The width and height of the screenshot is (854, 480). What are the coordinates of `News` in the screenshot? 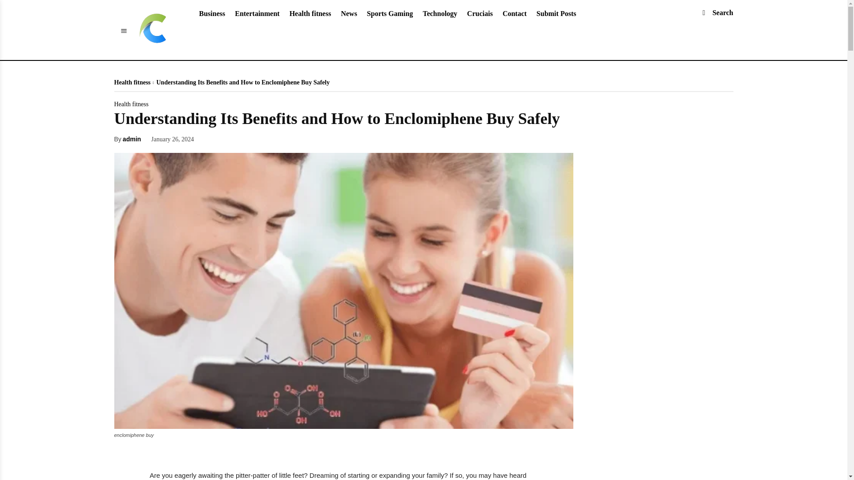 It's located at (348, 13).